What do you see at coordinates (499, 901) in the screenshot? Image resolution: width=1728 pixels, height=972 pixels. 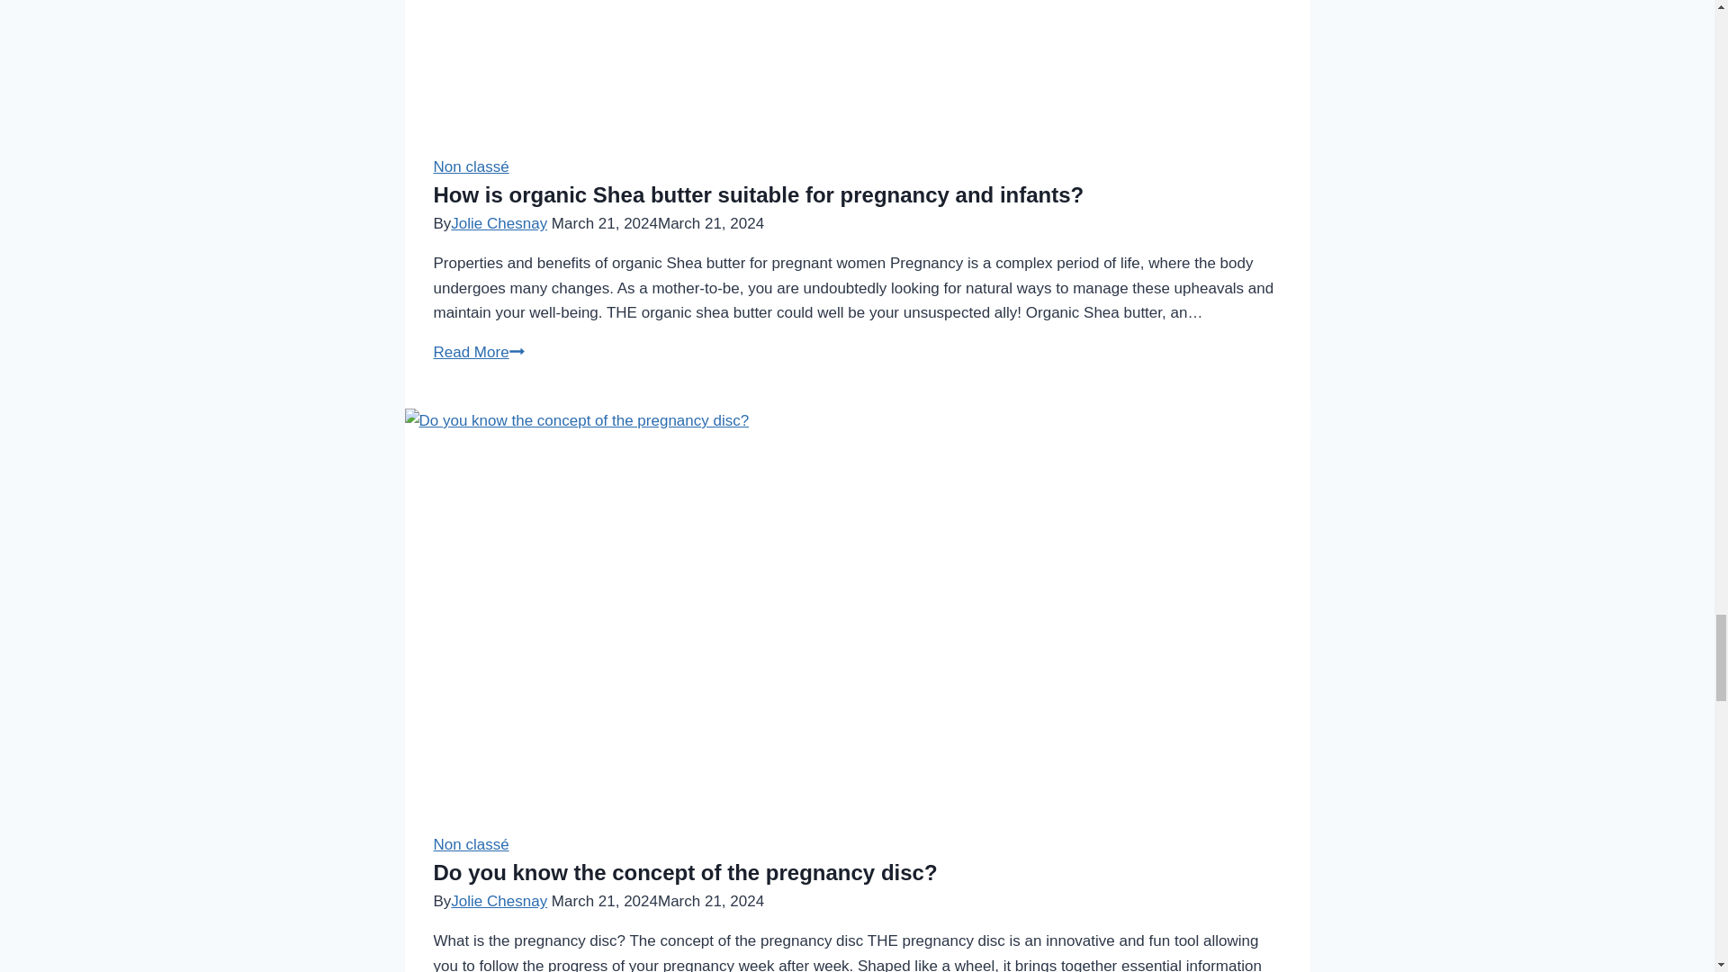 I see `Jolie Chesnay` at bounding box center [499, 901].